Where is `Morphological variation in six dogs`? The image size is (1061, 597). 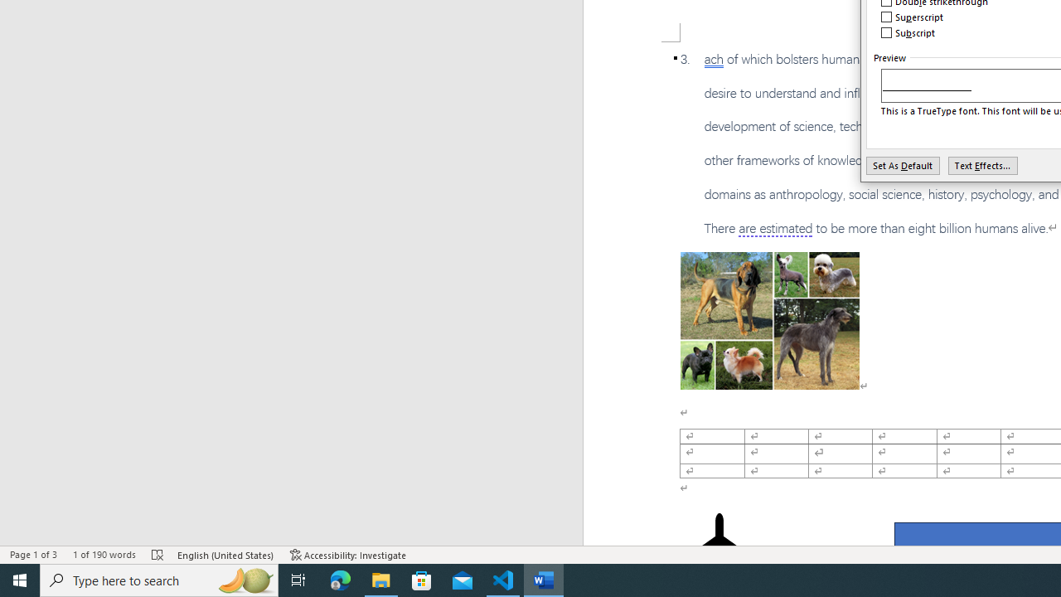 Morphological variation in six dogs is located at coordinates (769, 320).